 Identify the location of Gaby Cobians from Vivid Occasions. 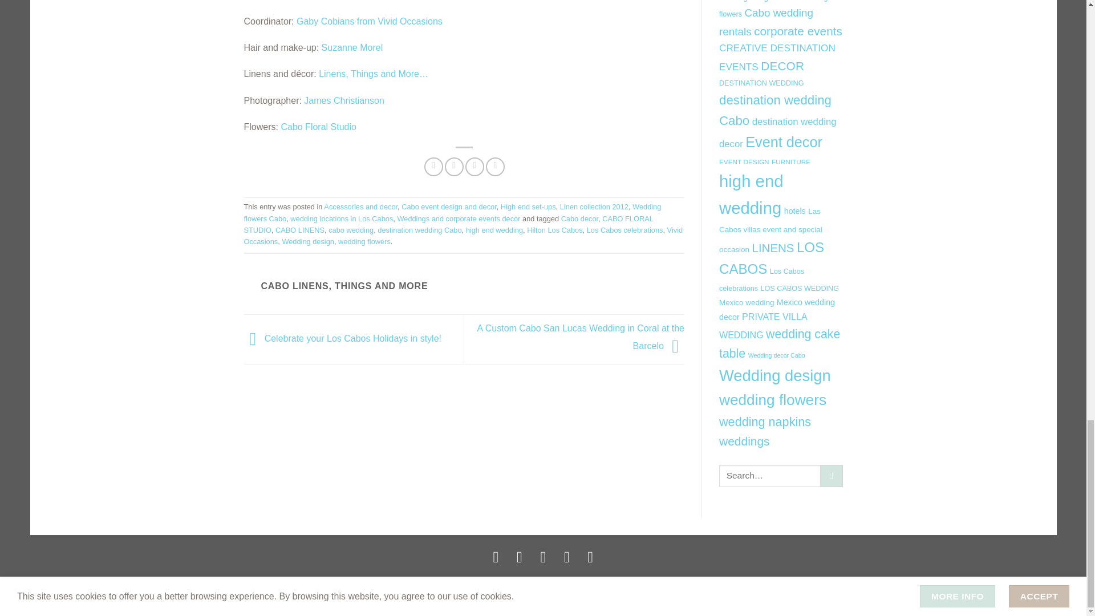
(370, 22).